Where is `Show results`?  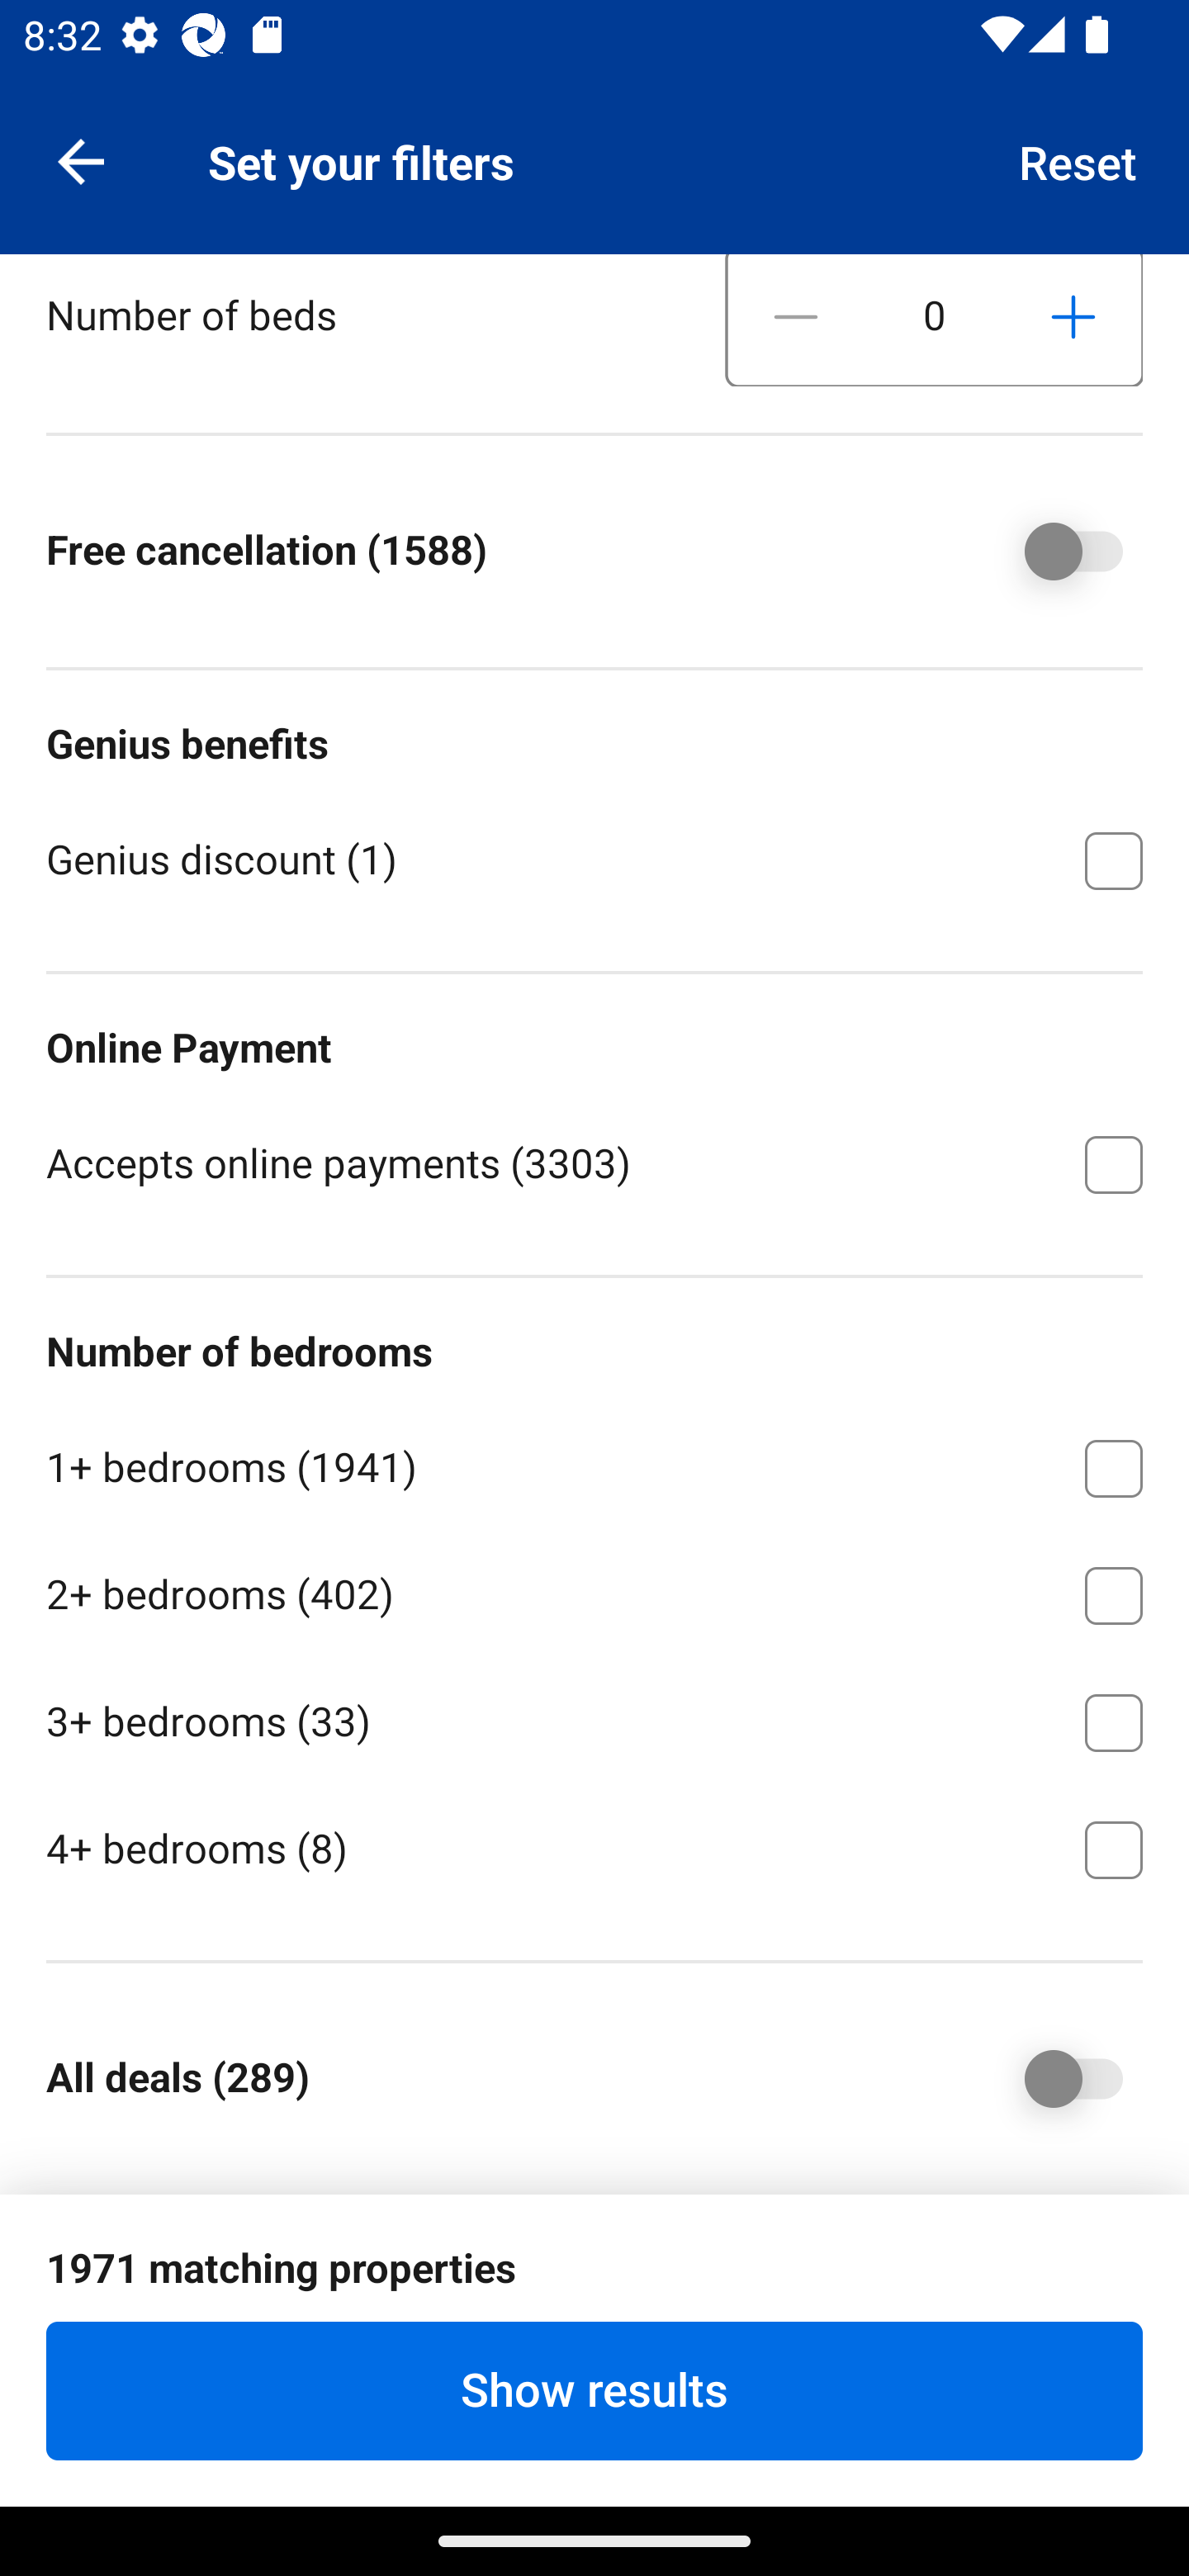
Show results is located at coordinates (594, 2390).